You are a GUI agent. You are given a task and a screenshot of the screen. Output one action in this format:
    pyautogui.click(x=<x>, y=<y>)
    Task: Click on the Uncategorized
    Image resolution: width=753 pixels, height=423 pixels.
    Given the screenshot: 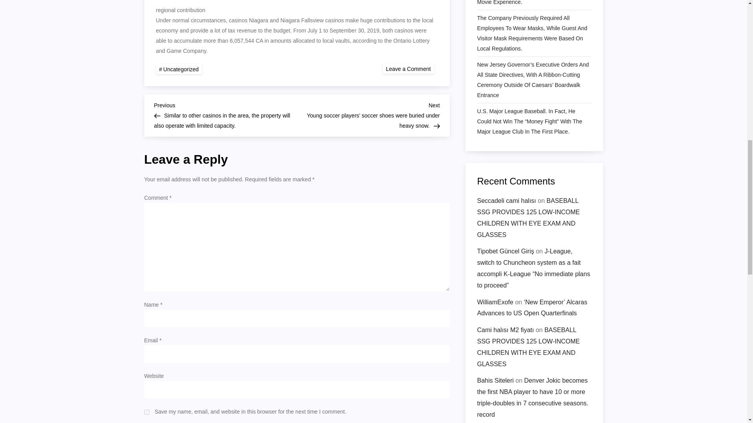 What is the action you would take?
    pyautogui.click(x=179, y=69)
    